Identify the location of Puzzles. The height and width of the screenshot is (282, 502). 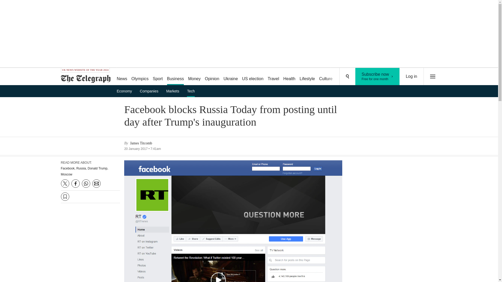
(344, 77).